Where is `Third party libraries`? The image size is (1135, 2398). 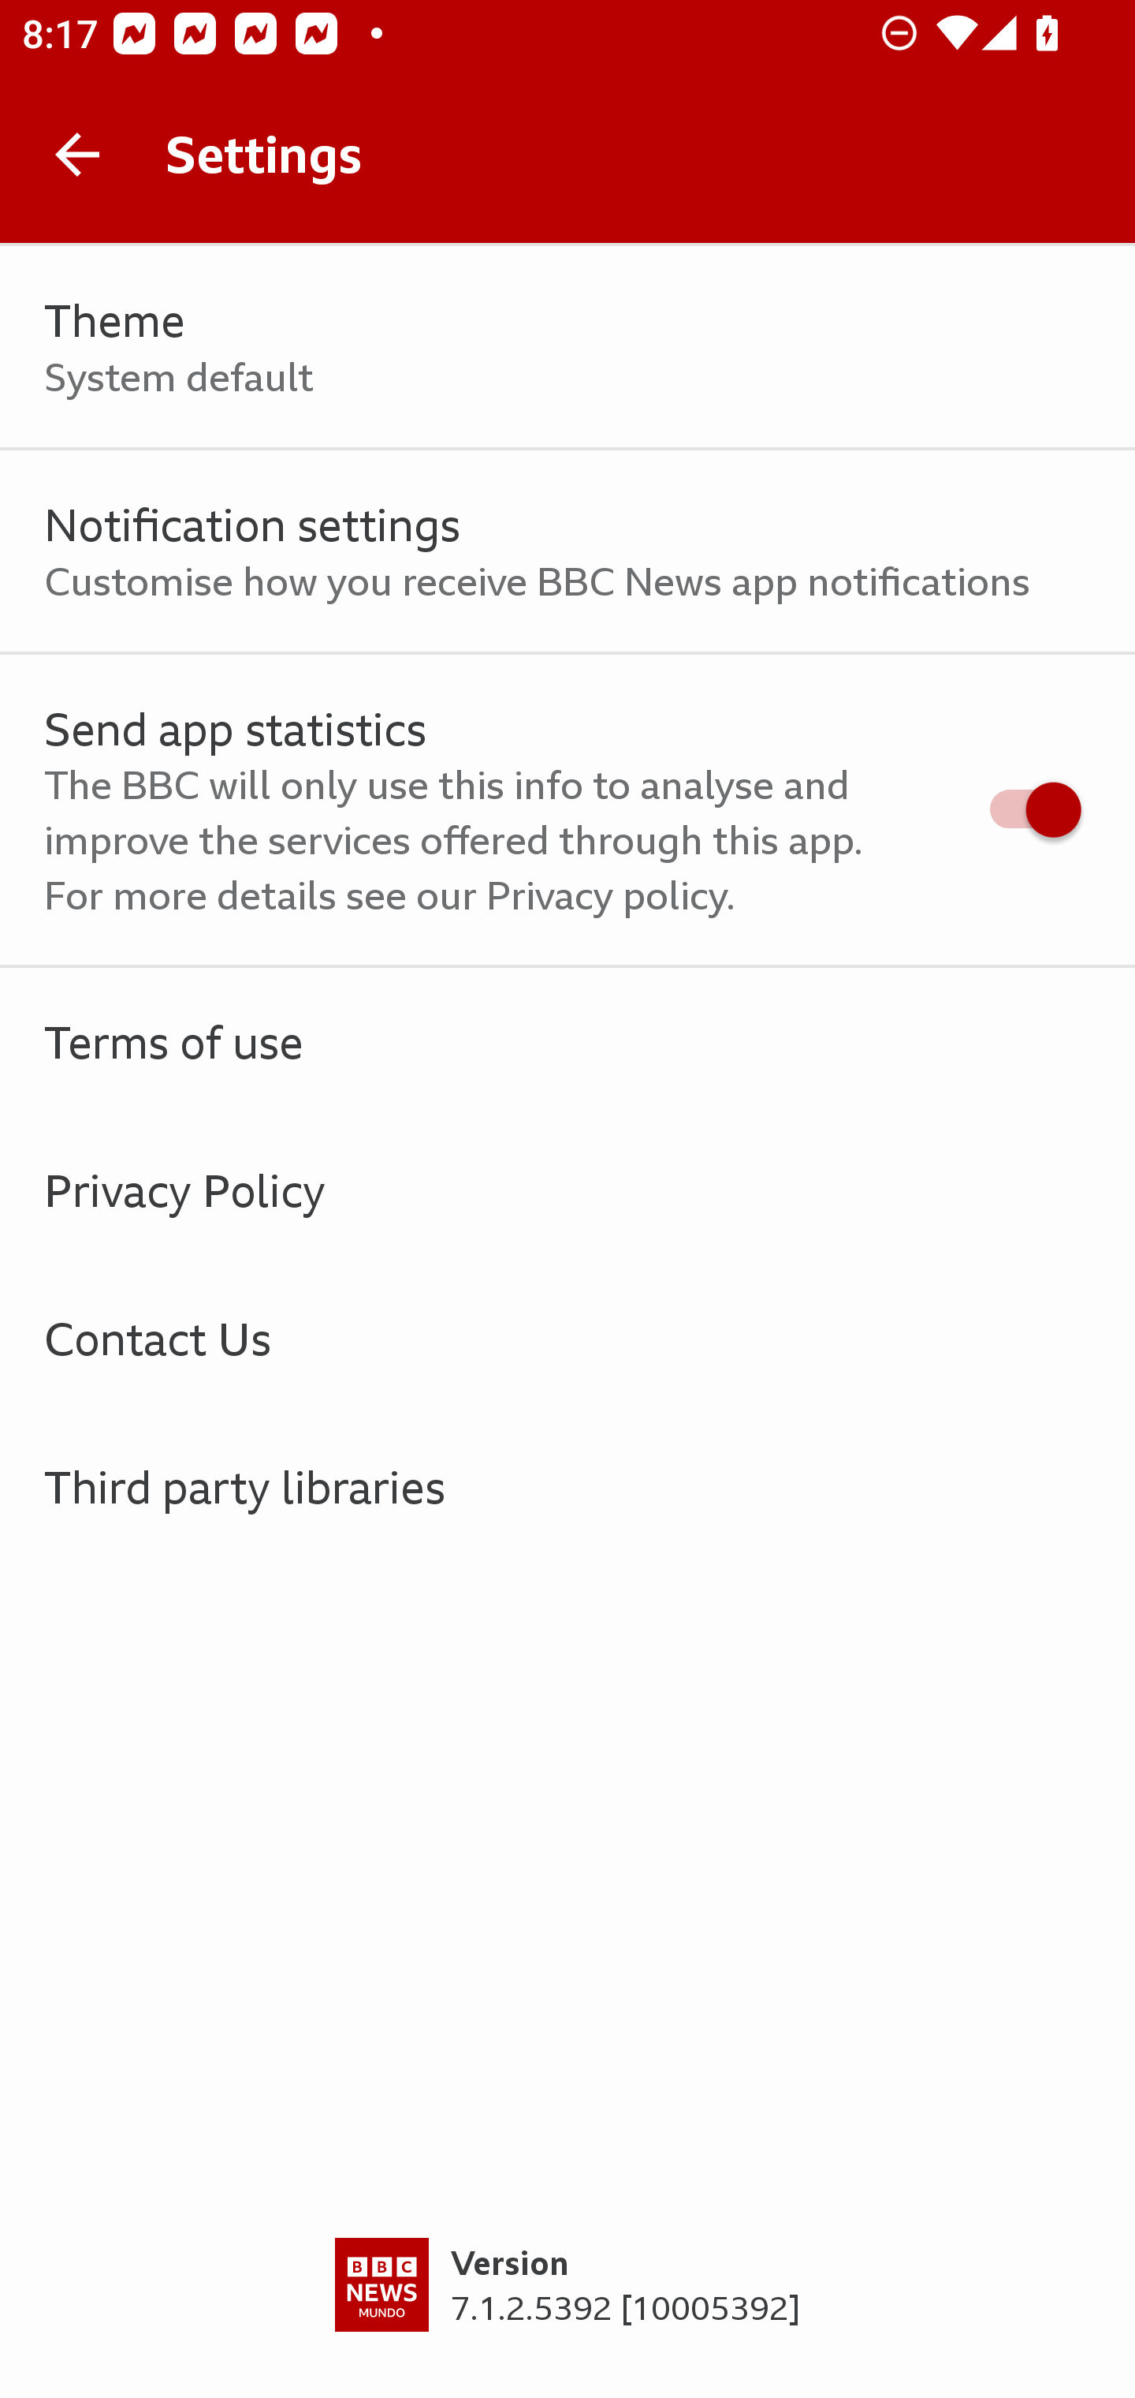 Third party libraries is located at coordinates (567, 1486).